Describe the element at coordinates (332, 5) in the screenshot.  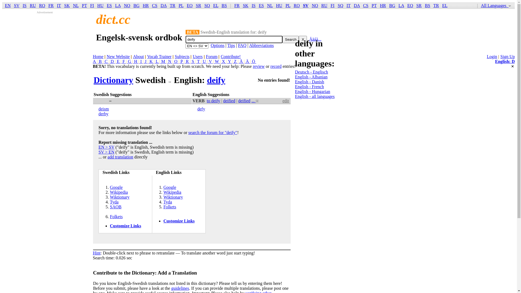
I see `FI` at that location.